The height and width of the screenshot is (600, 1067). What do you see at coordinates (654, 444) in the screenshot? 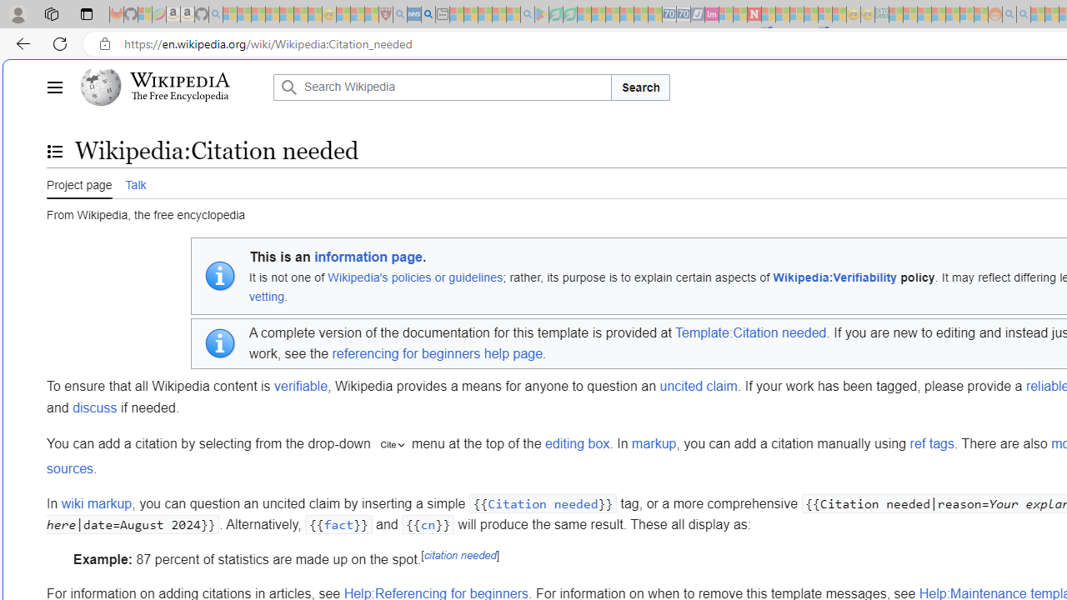
I see `markup` at bounding box center [654, 444].